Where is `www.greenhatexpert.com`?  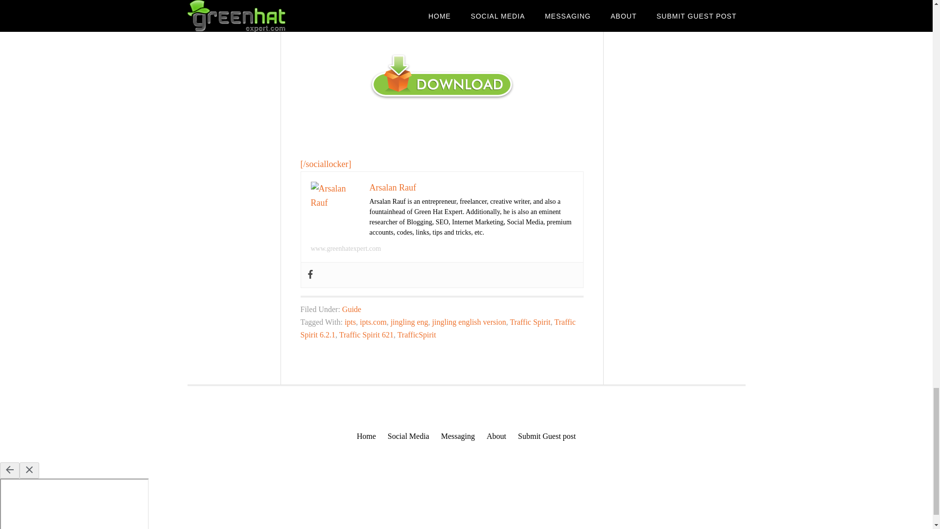 www.greenhatexpert.com is located at coordinates (345, 249).